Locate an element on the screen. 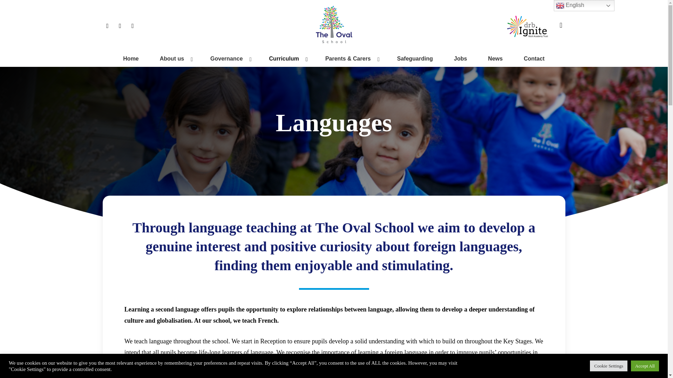  email is located at coordinates (132, 25).